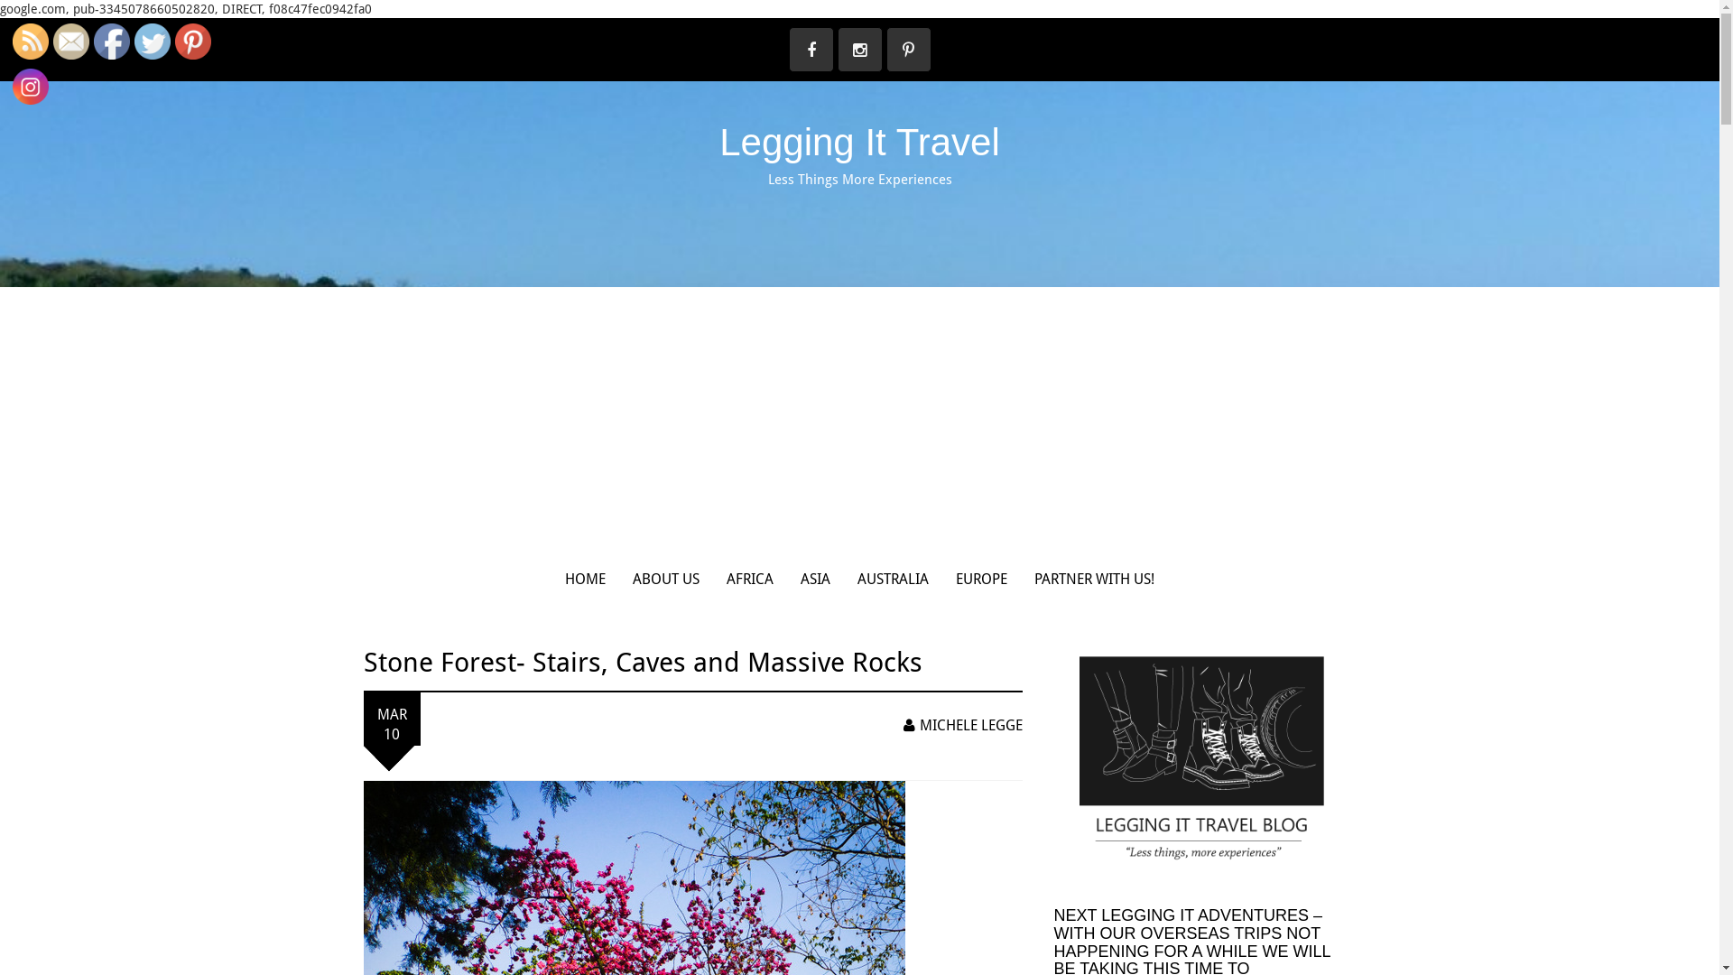 The image size is (1733, 975). What do you see at coordinates (71, 42) in the screenshot?
I see `Follow by Email` at bounding box center [71, 42].